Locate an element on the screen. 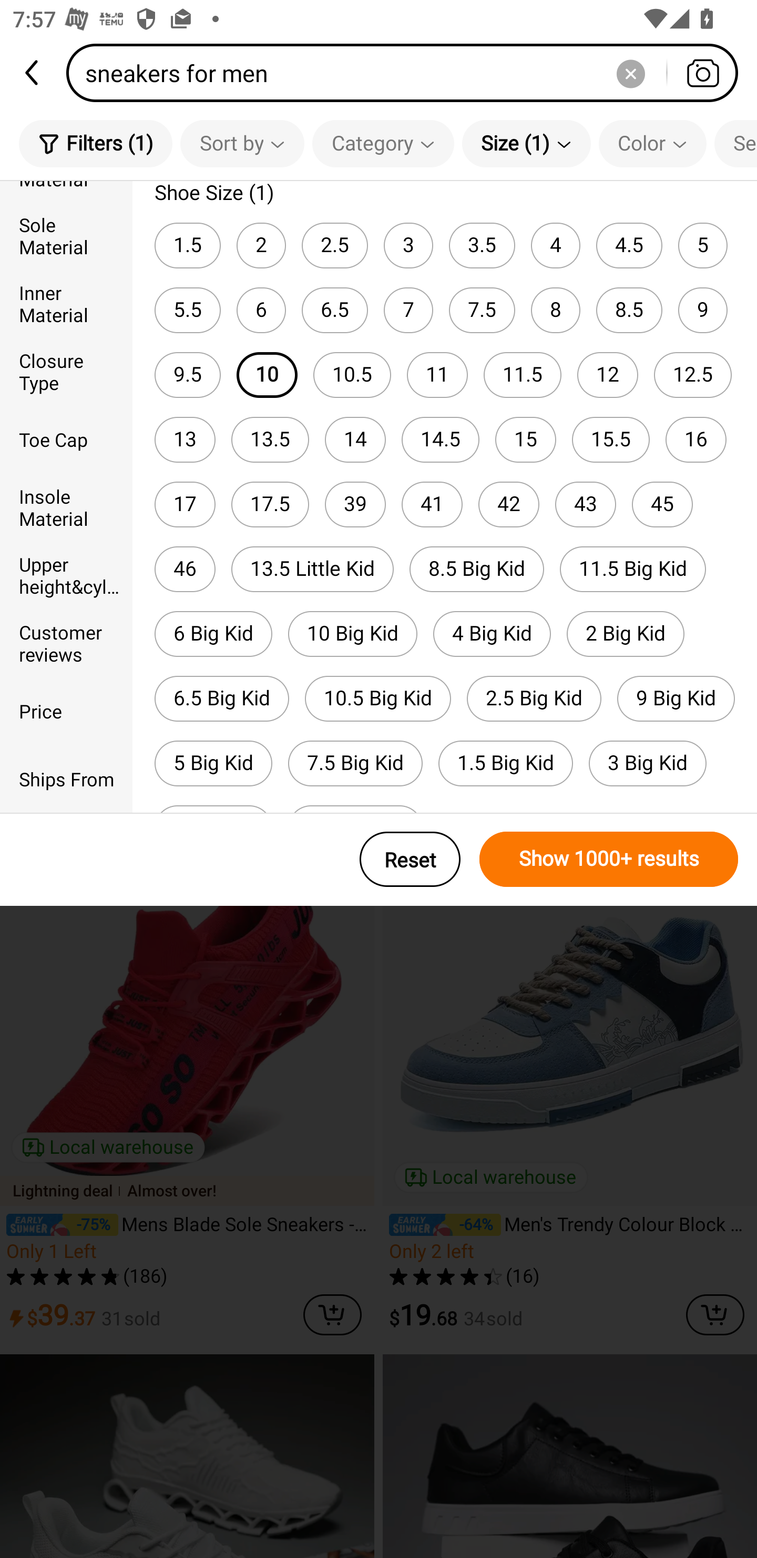  Closure Type is located at coordinates (66, 372).